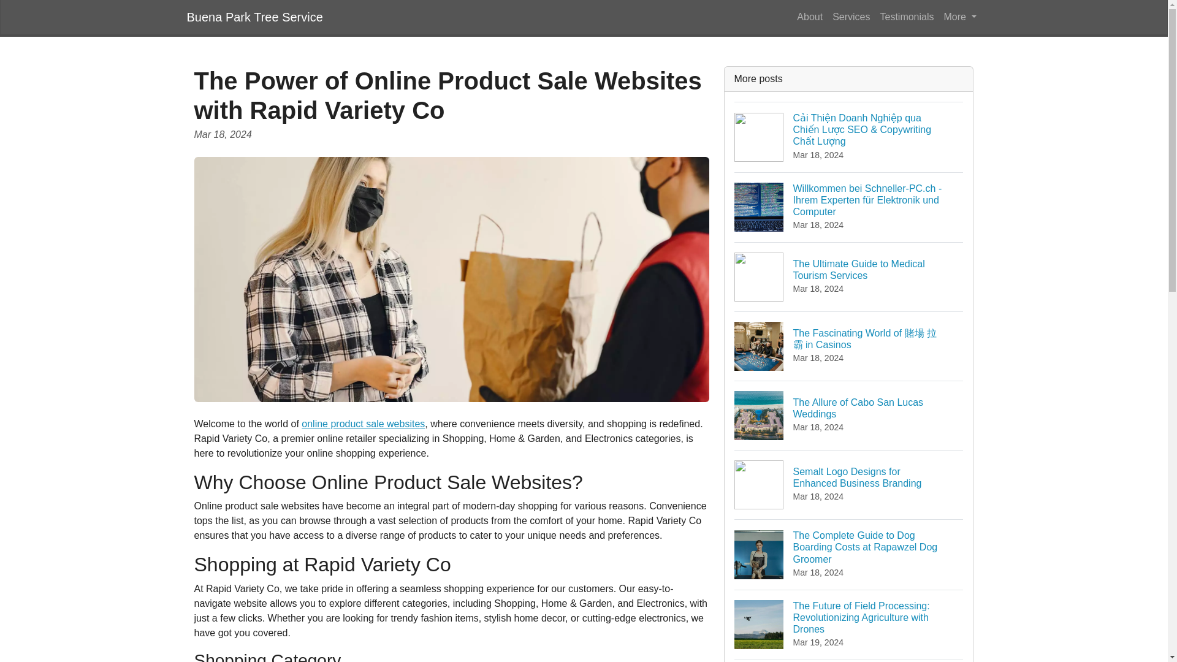 This screenshot has width=1177, height=662. What do you see at coordinates (254, 17) in the screenshot?
I see `About` at bounding box center [254, 17].